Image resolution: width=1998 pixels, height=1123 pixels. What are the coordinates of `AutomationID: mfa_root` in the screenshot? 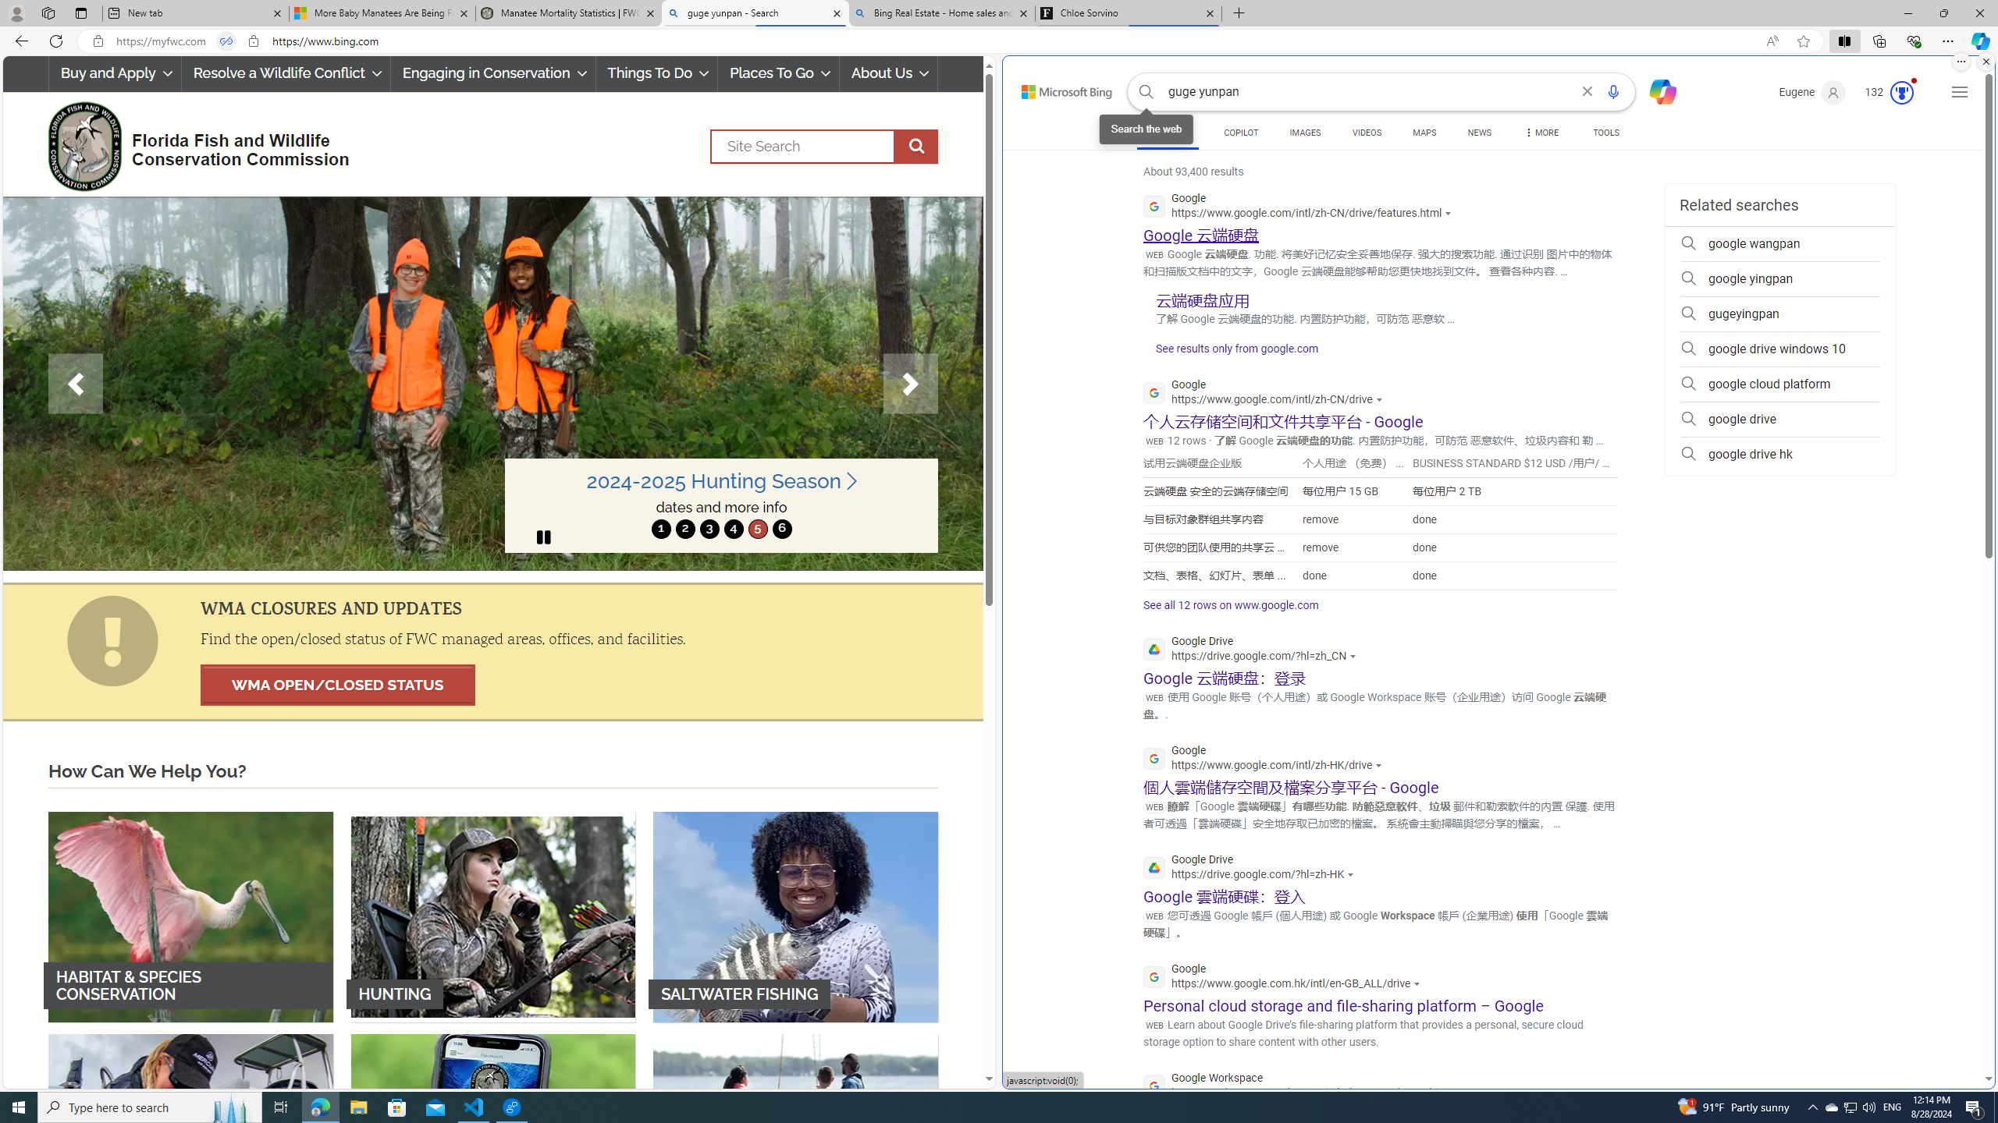 It's located at (1929, 1033).